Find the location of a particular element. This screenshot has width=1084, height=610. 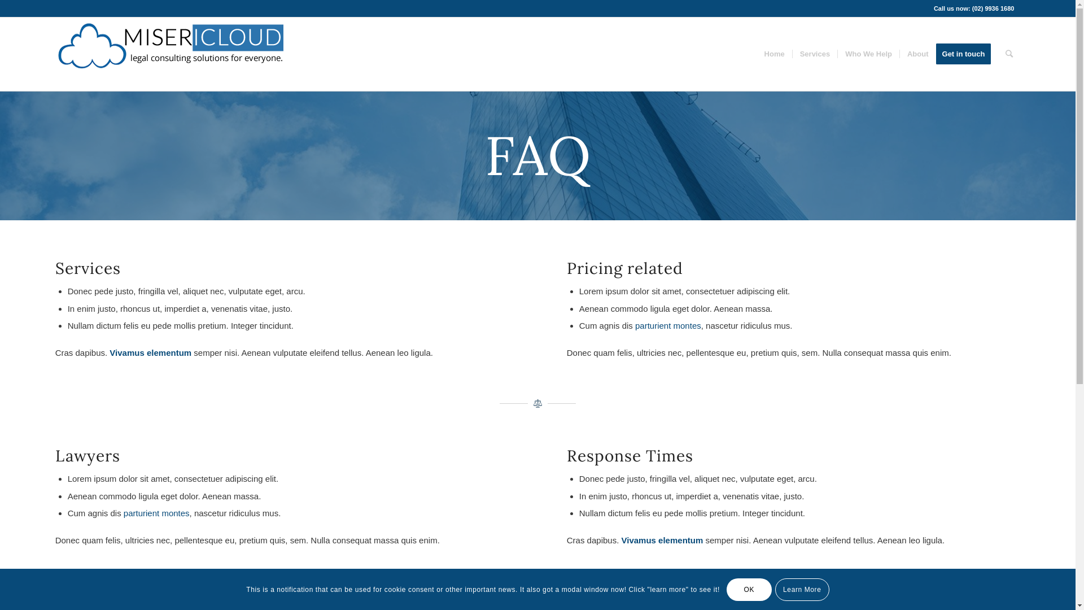

OK is located at coordinates (749, 589).